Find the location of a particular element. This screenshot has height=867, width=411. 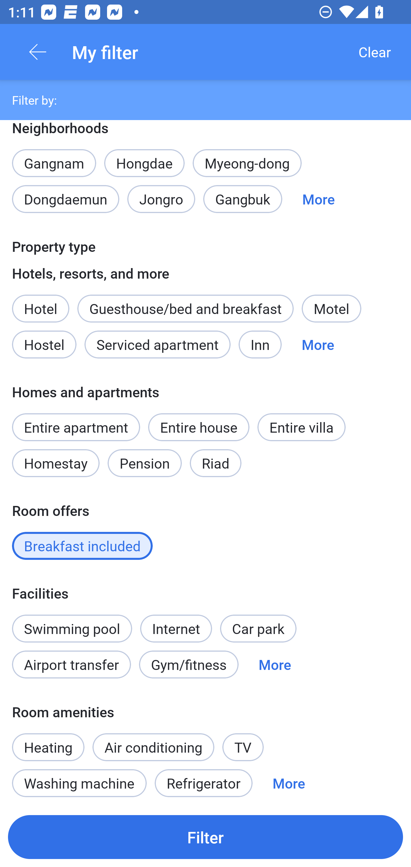

Hongdae is located at coordinates (144, 163).